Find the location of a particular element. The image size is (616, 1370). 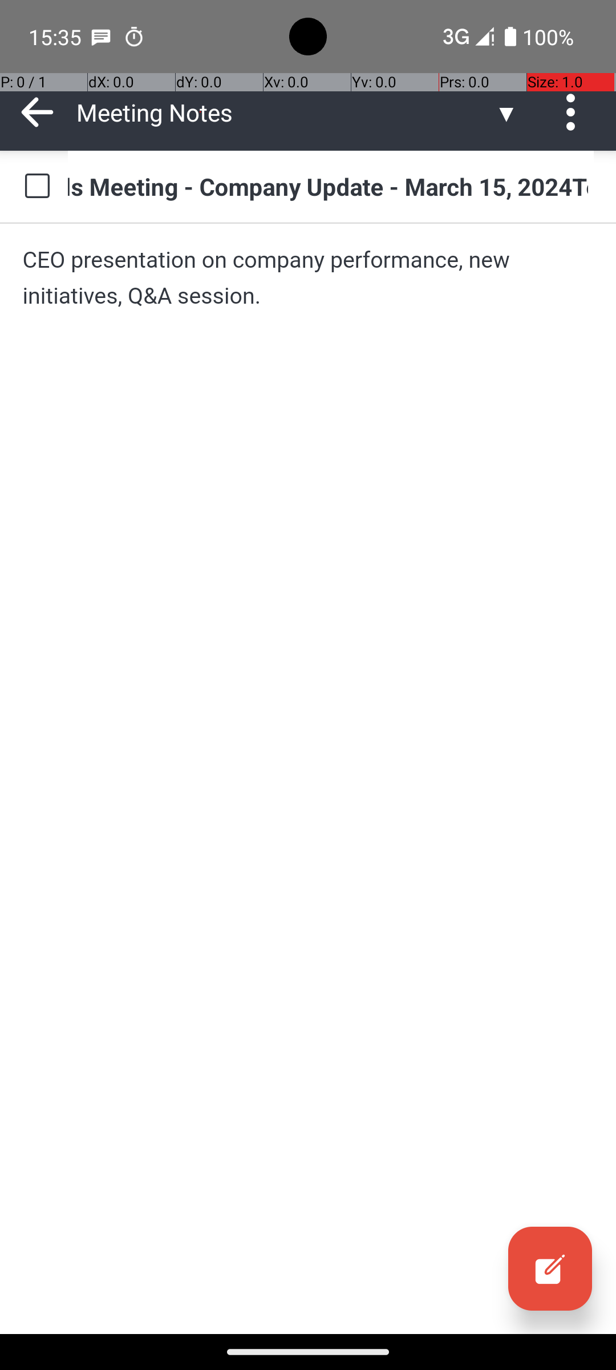

Created: 14/10/2023 15:34 is located at coordinates (392, 115).